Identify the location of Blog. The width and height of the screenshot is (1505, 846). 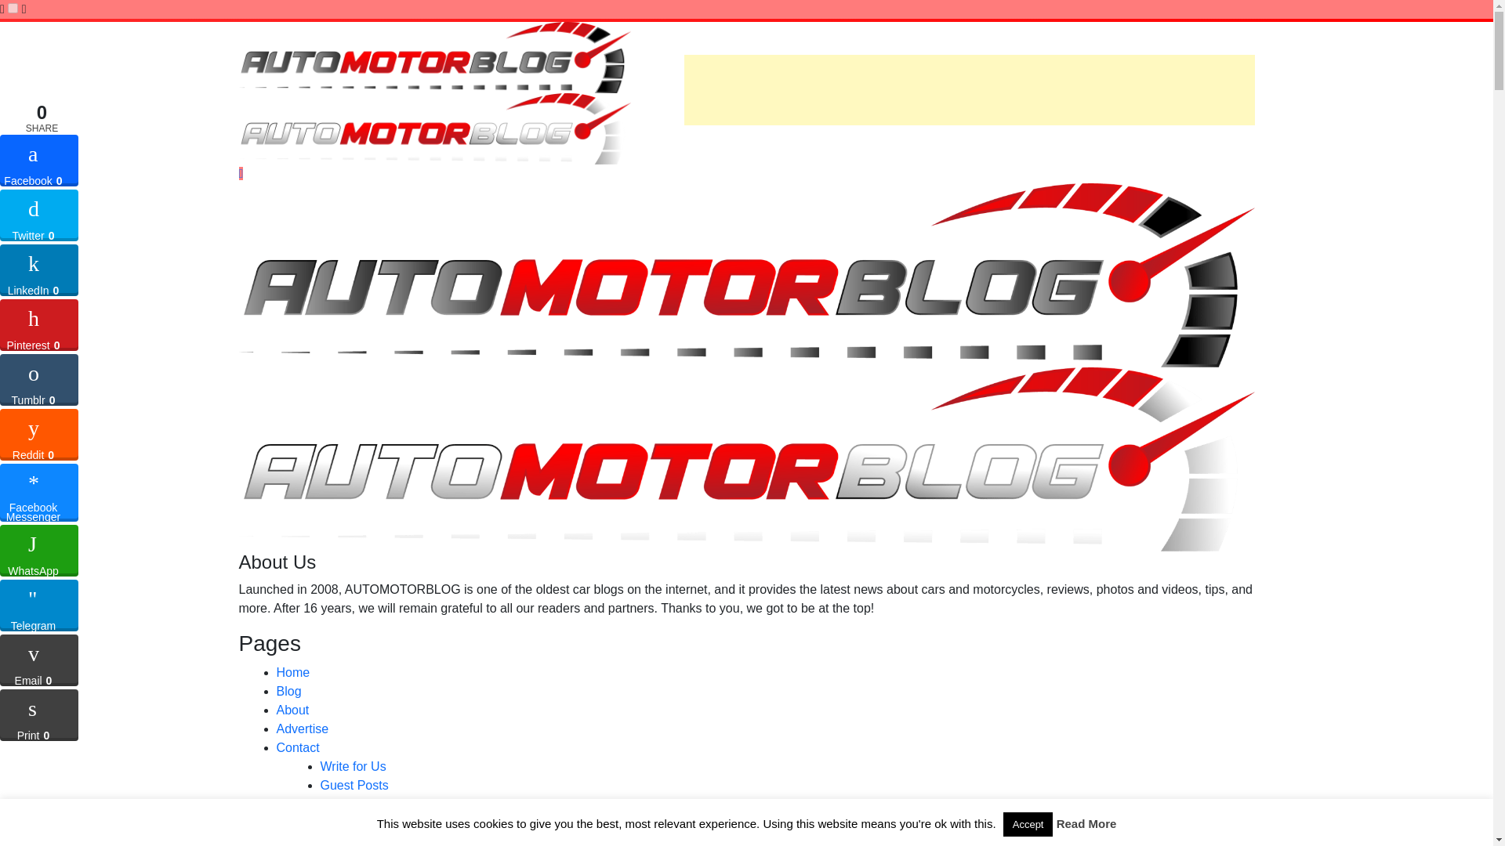
(288, 691).